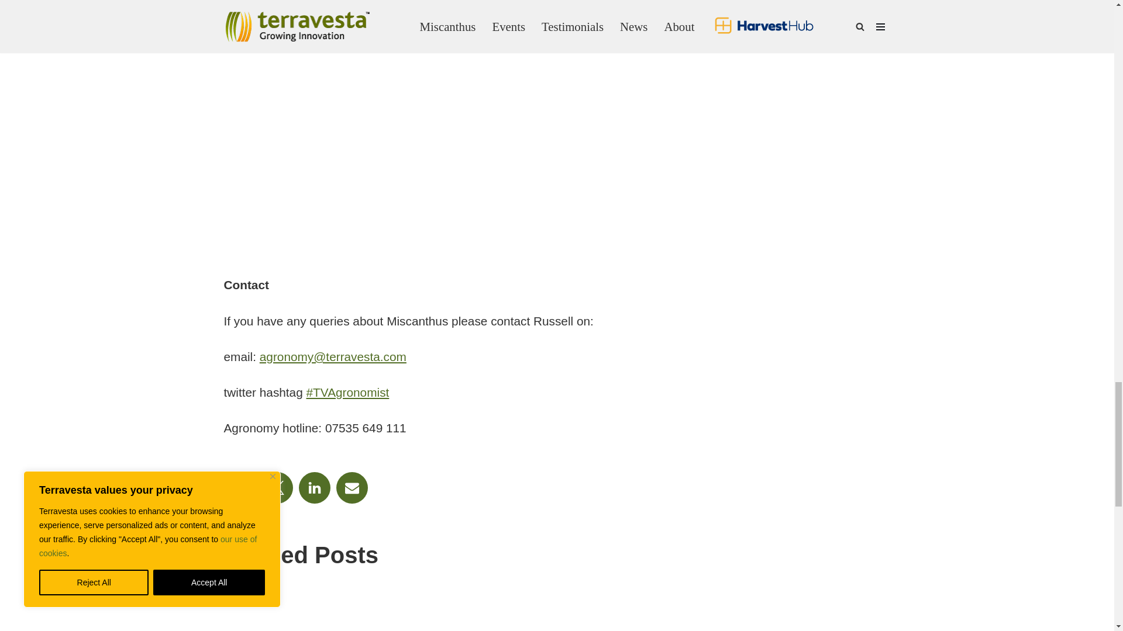 This screenshot has width=1123, height=631. Describe the element at coordinates (351, 487) in the screenshot. I see `Email` at that location.